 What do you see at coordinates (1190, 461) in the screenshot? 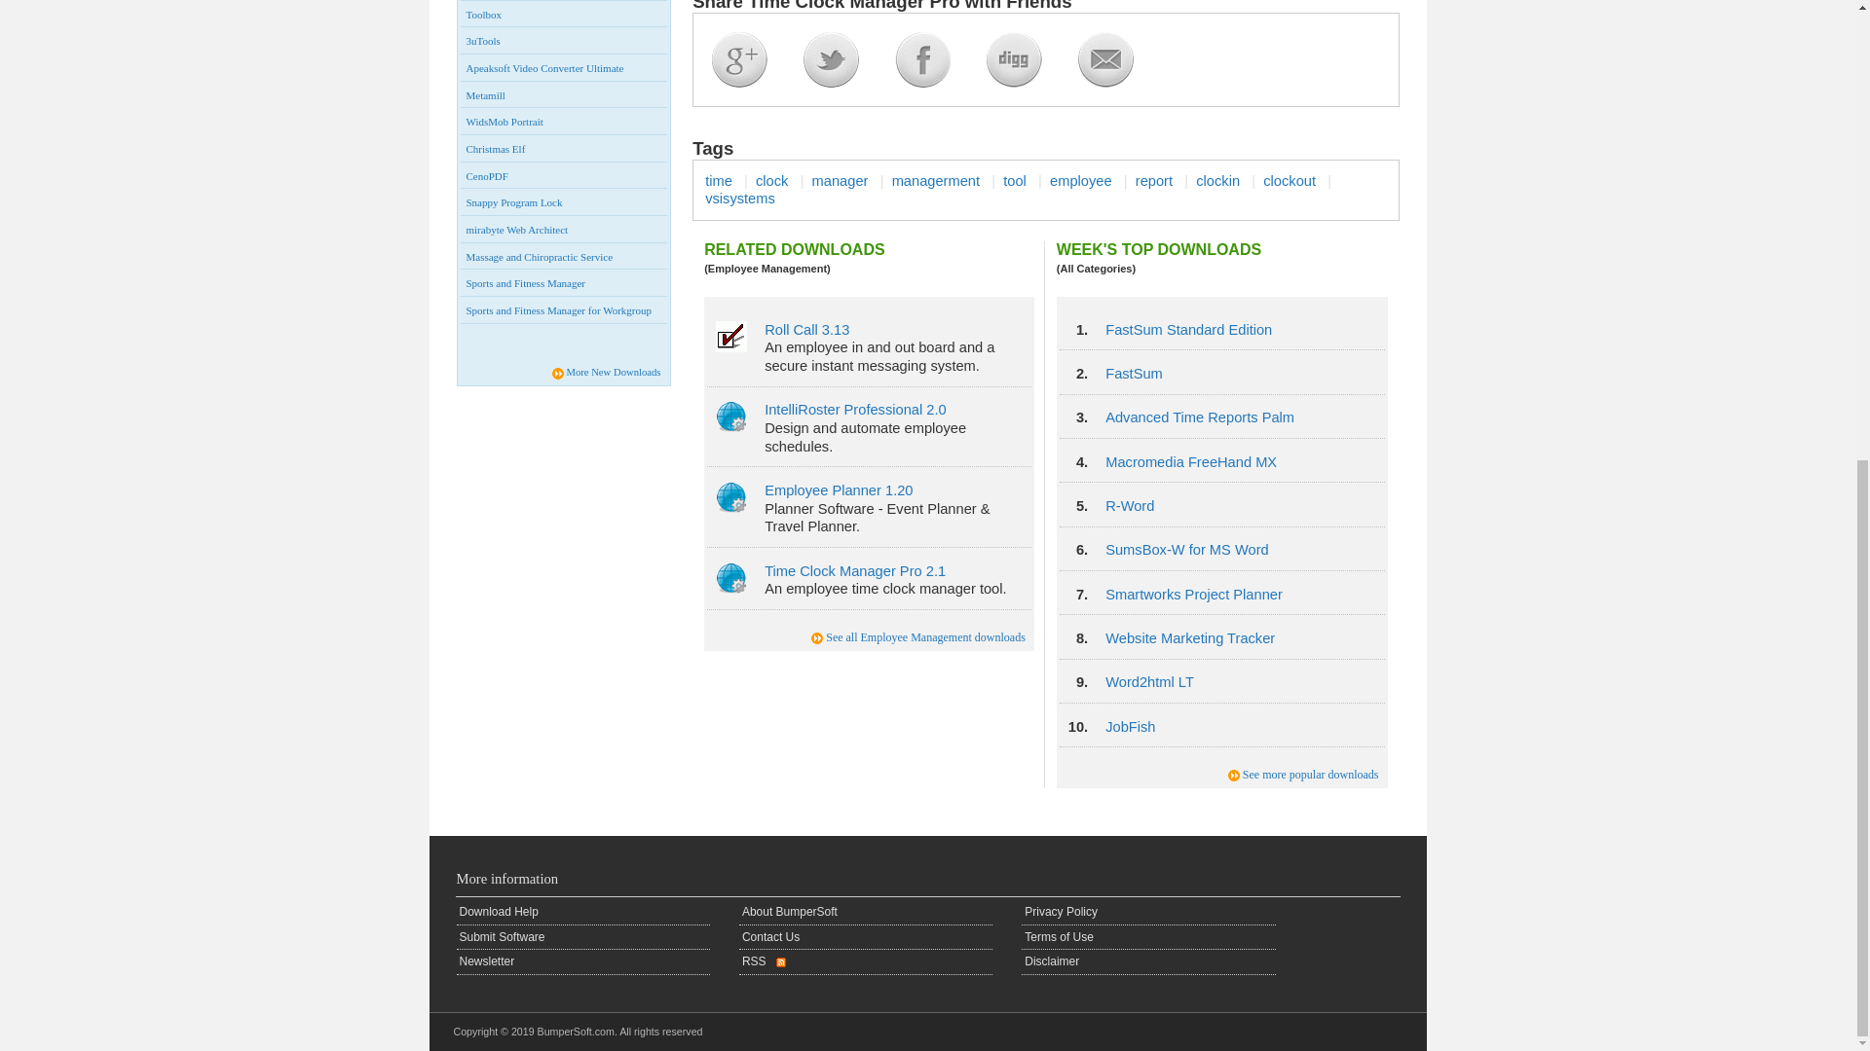
I see `Macromedia FreeHand MX` at bounding box center [1190, 461].